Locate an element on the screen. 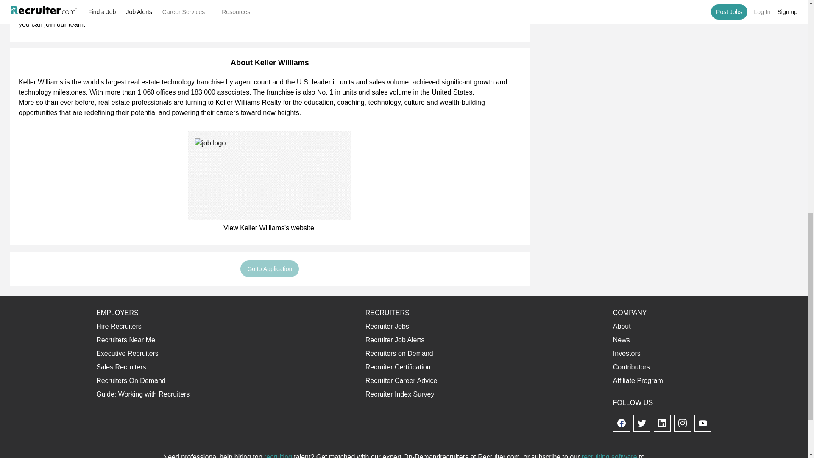 The image size is (814, 458). About is located at coordinates (622, 326).